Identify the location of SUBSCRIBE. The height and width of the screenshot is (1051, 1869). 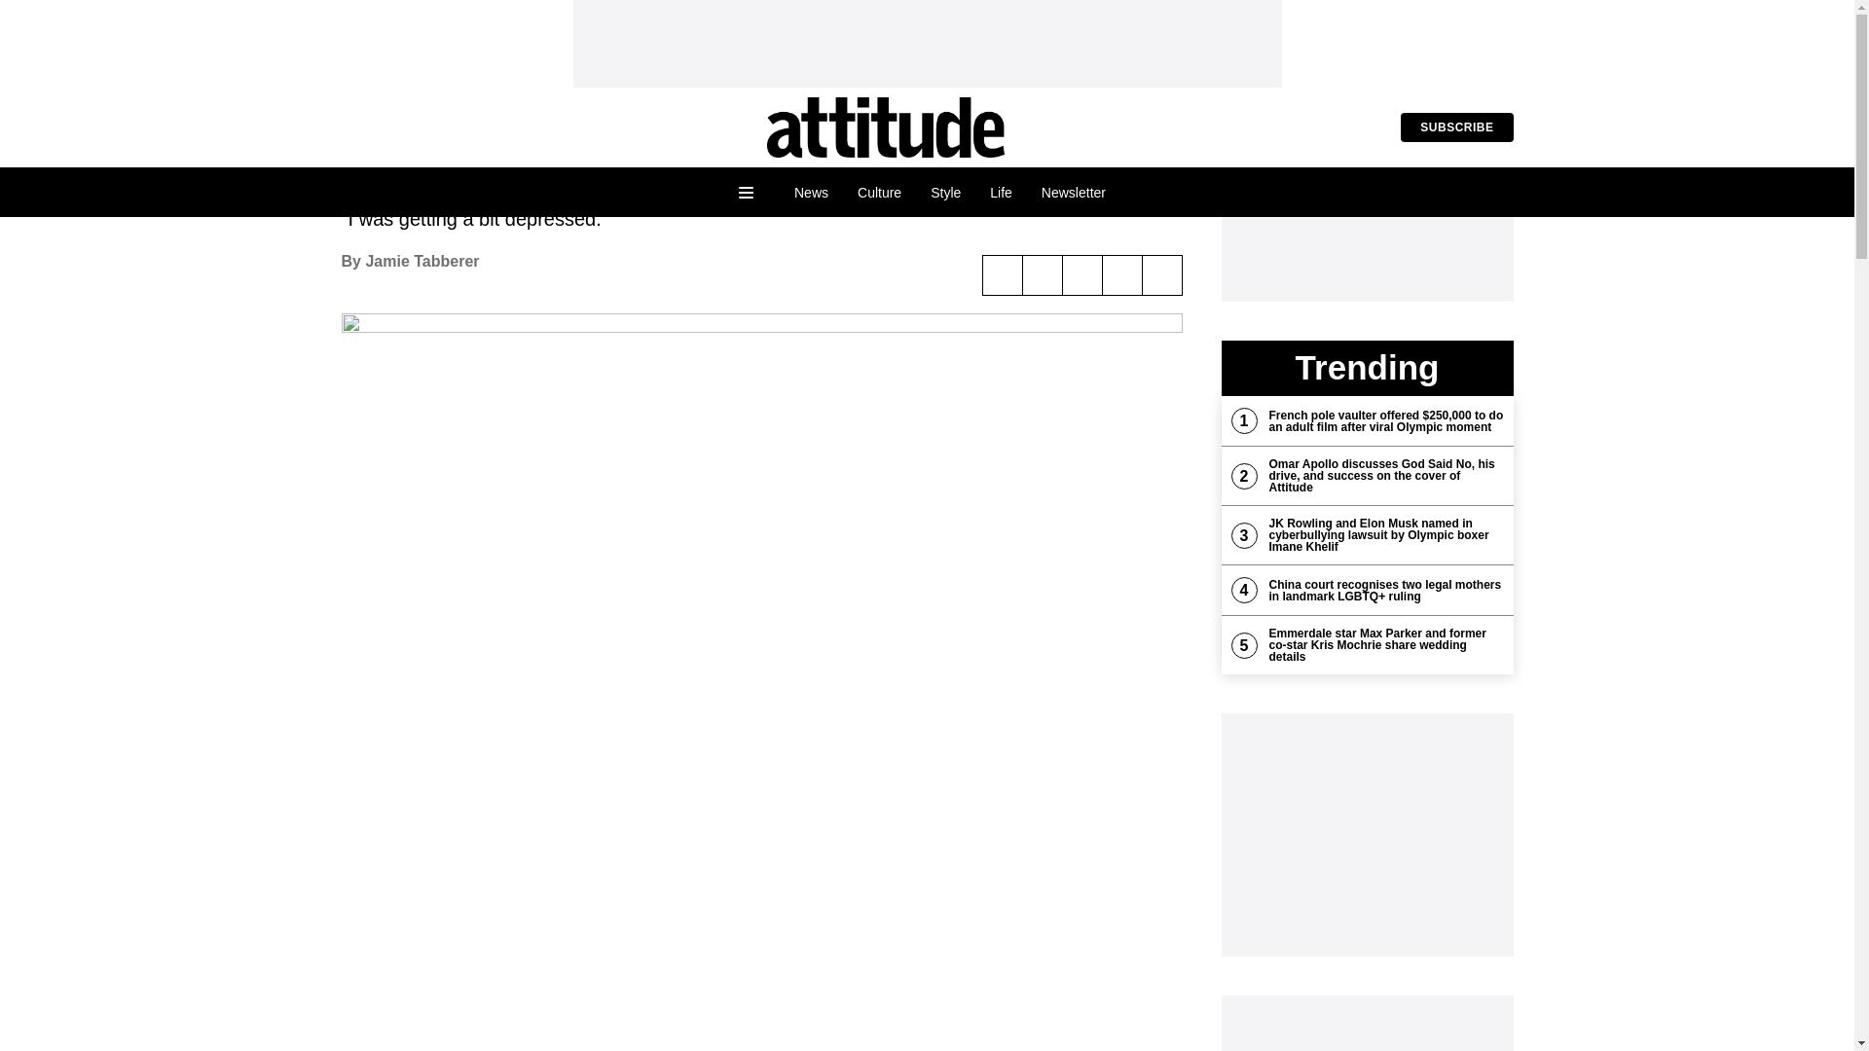
(1456, 127).